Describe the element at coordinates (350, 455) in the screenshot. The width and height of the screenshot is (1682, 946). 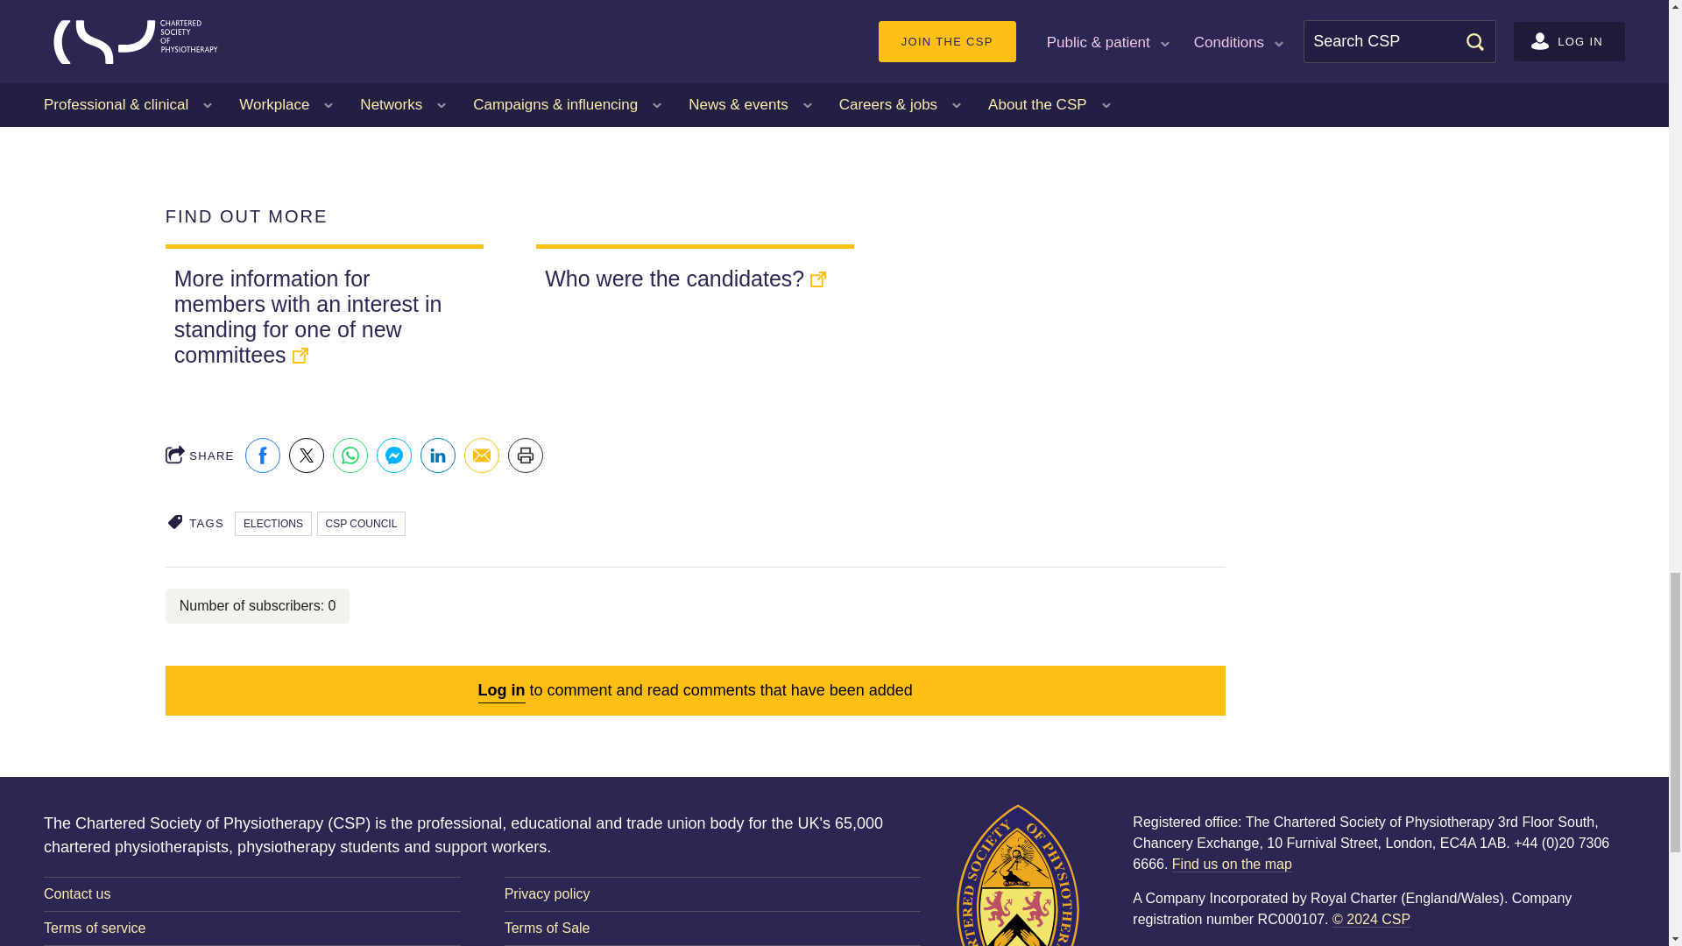
I see `WhatsApp` at that location.